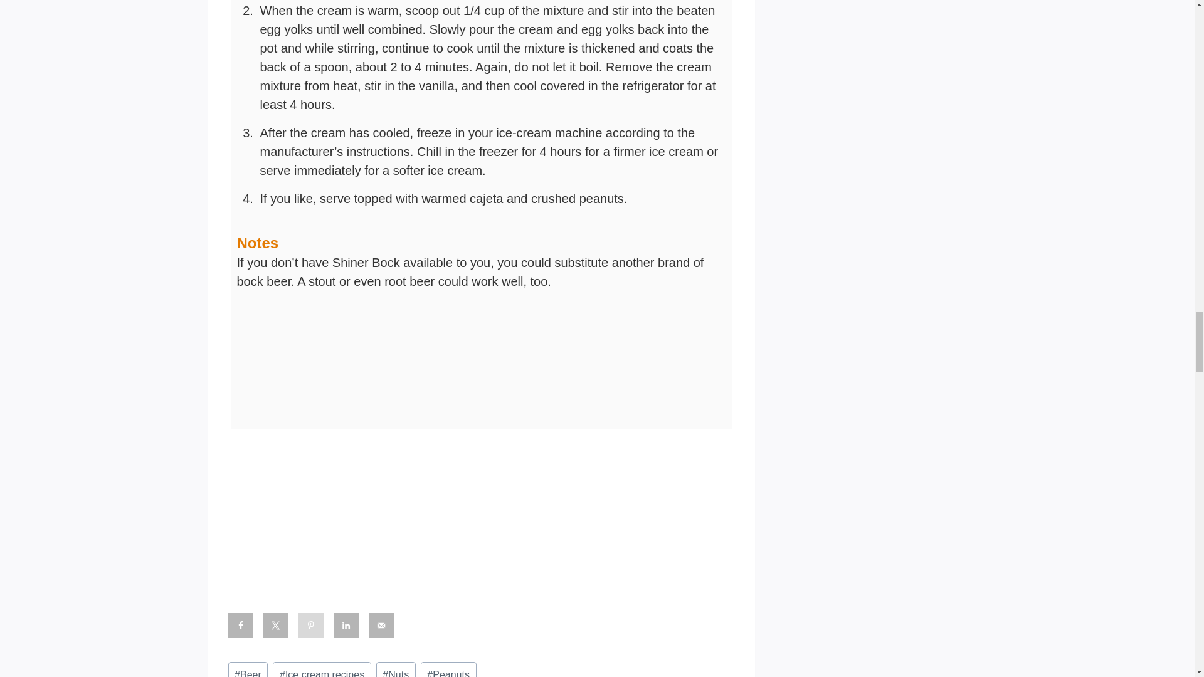  What do you see at coordinates (311, 626) in the screenshot?
I see `Save to Pinterest` at bounding box center [311, 626].